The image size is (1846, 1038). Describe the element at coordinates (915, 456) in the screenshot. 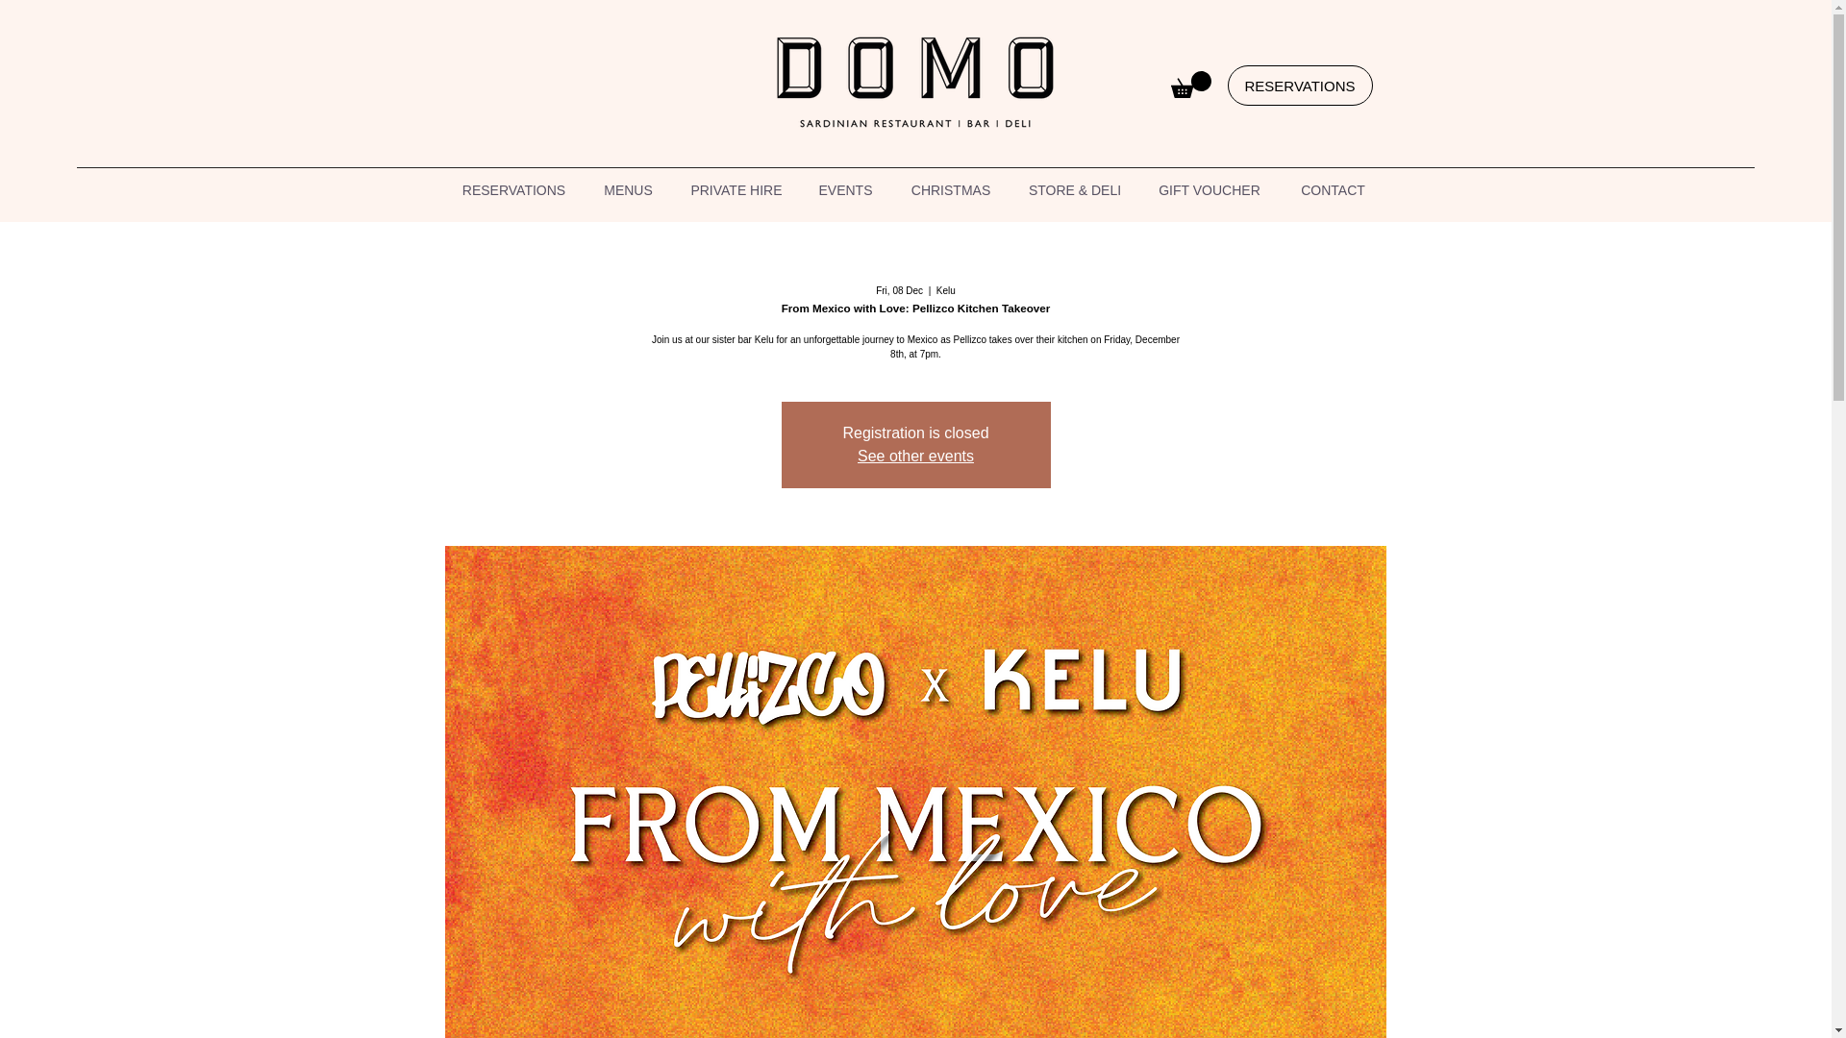

I see `See other events` at that location.